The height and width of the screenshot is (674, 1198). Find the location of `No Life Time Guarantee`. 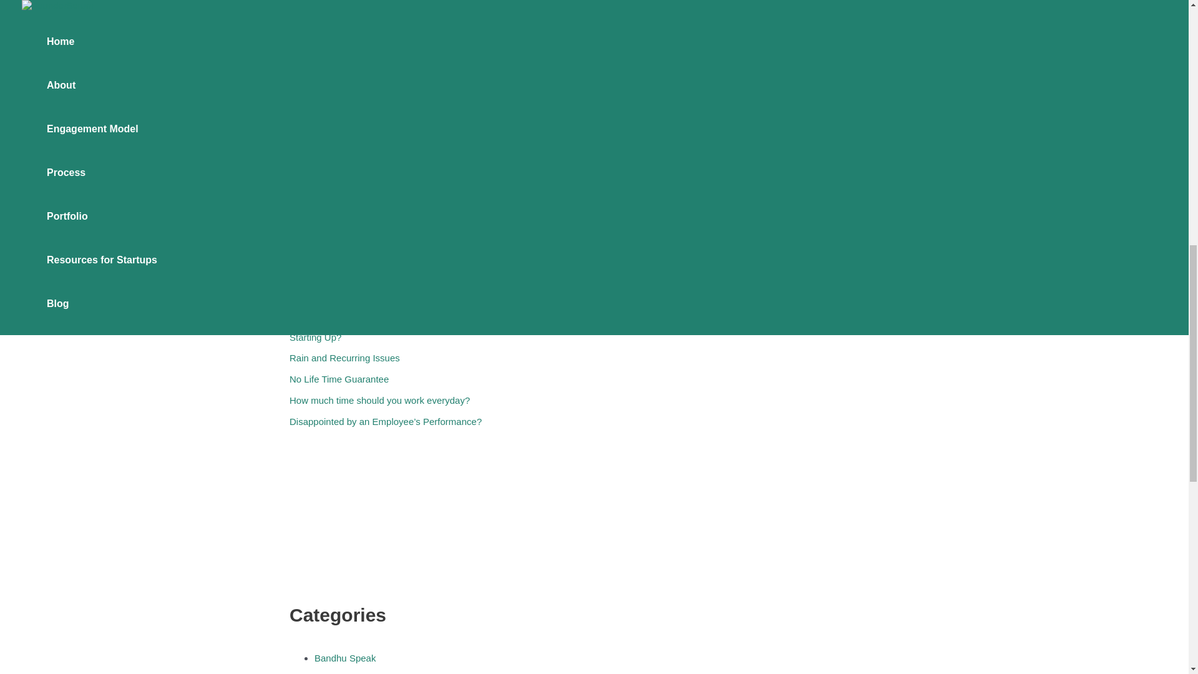

No Life Time Guarantee is located at coordinates (339, 379).